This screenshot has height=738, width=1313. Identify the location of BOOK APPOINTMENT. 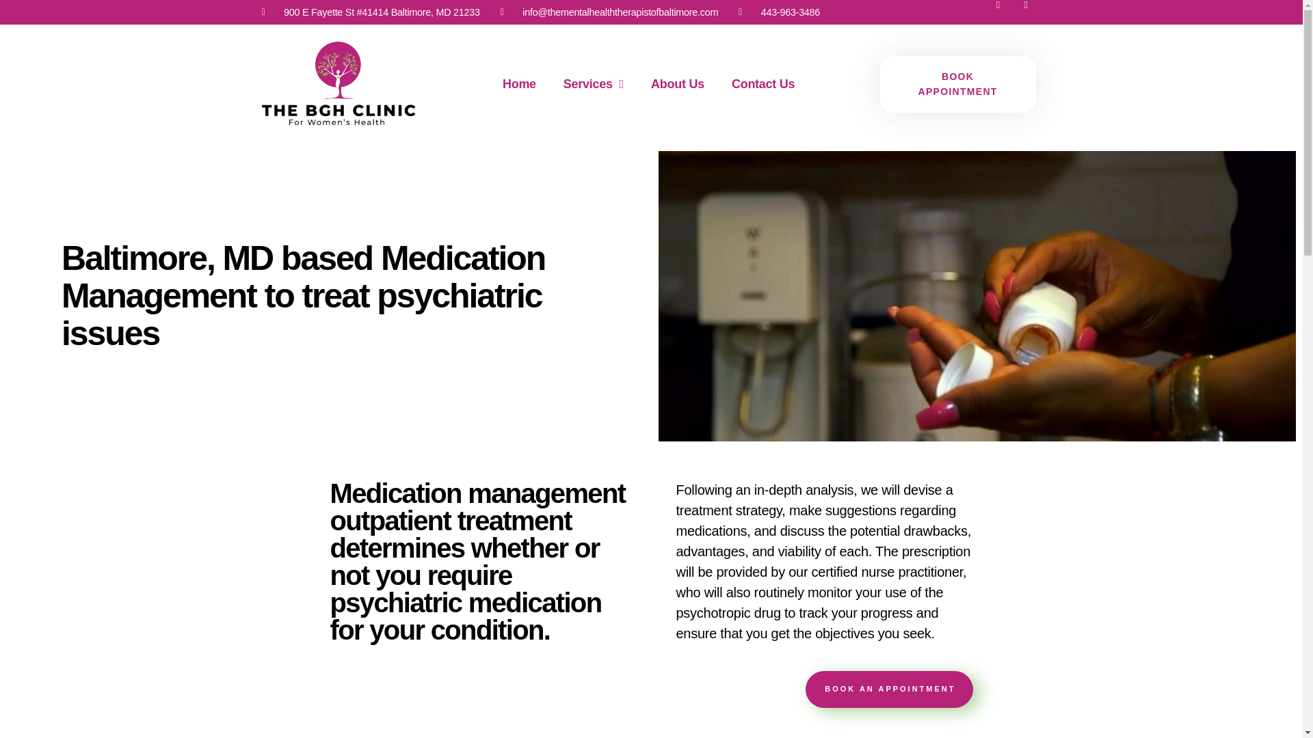
(957, 85).